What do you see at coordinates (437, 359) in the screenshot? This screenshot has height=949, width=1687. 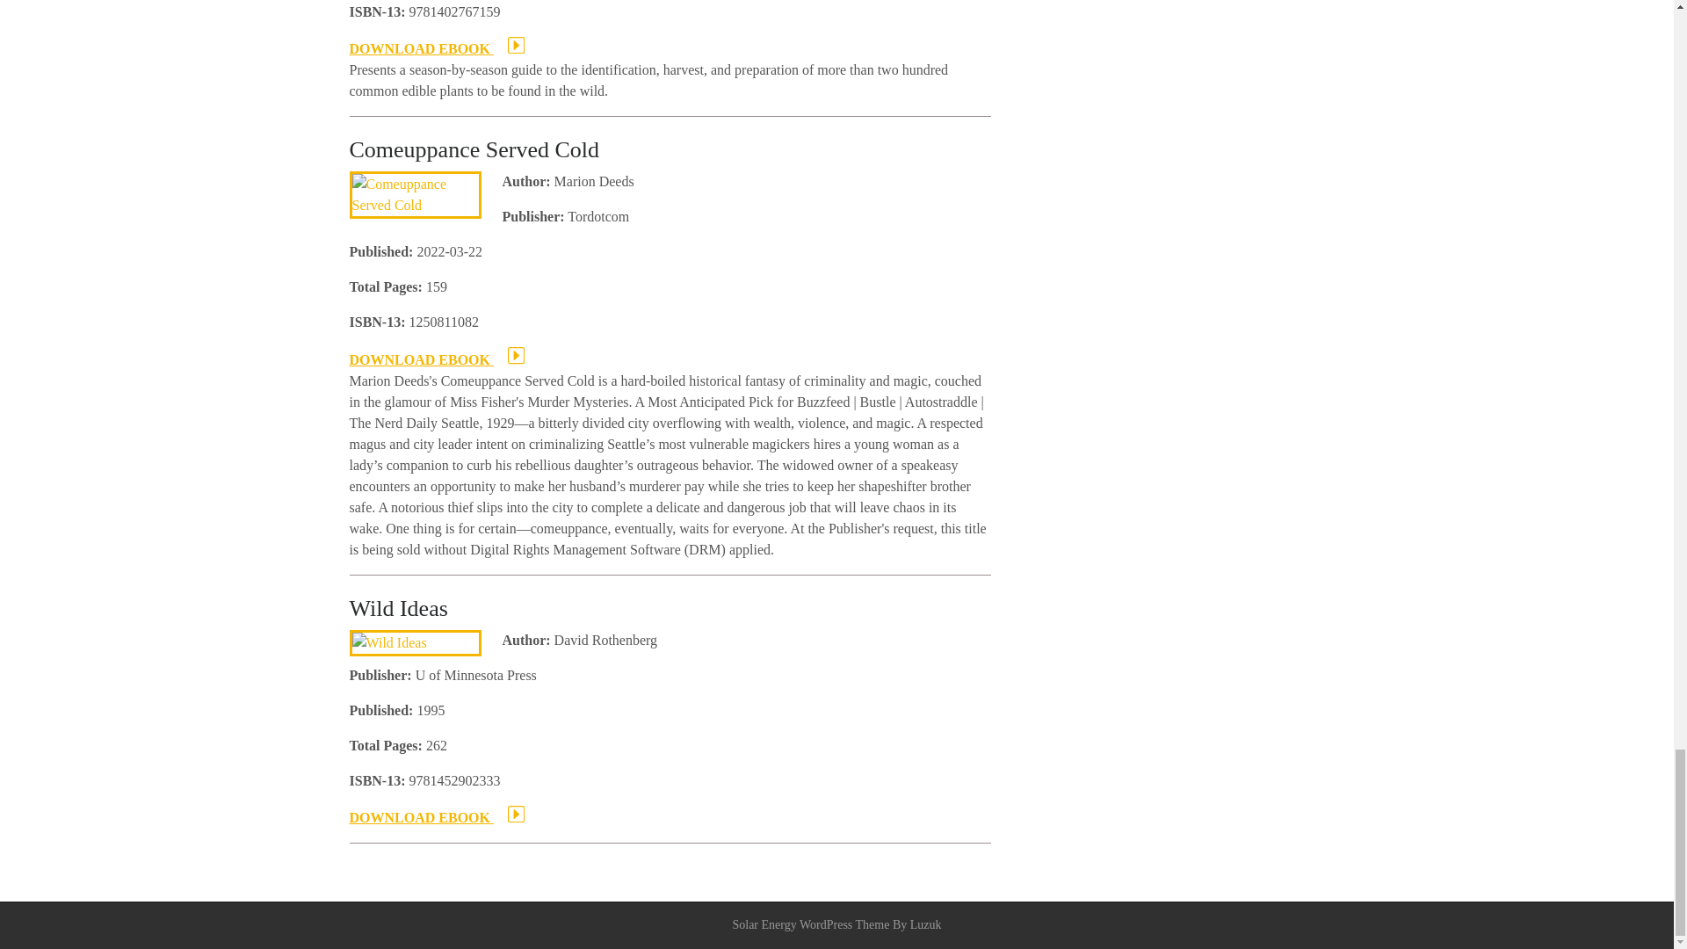 I see `DOWNLOAD EBOOK` at bounding box center [437, 359].